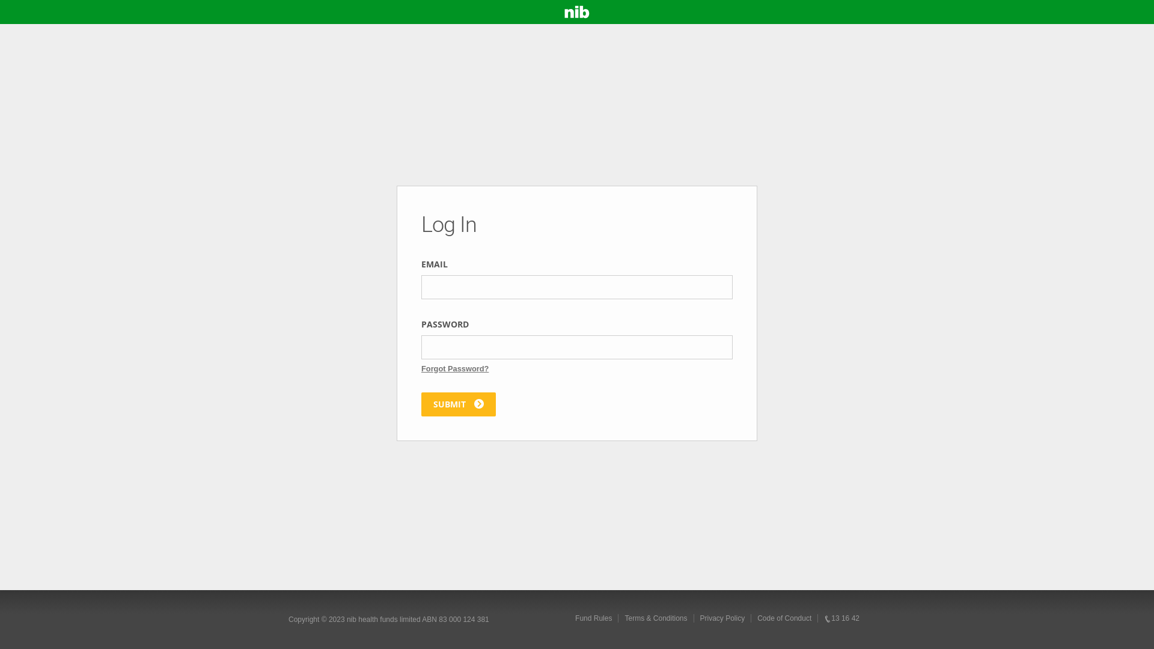 The image size is (1154, 649). I want to click on SUBMIT, so click(459, 404).